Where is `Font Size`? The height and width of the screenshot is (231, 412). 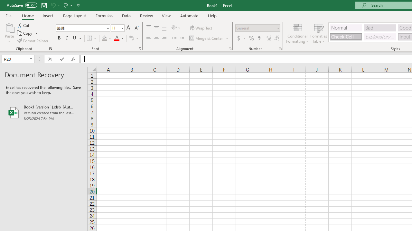 Font Size is located at coordinates (115, 28).